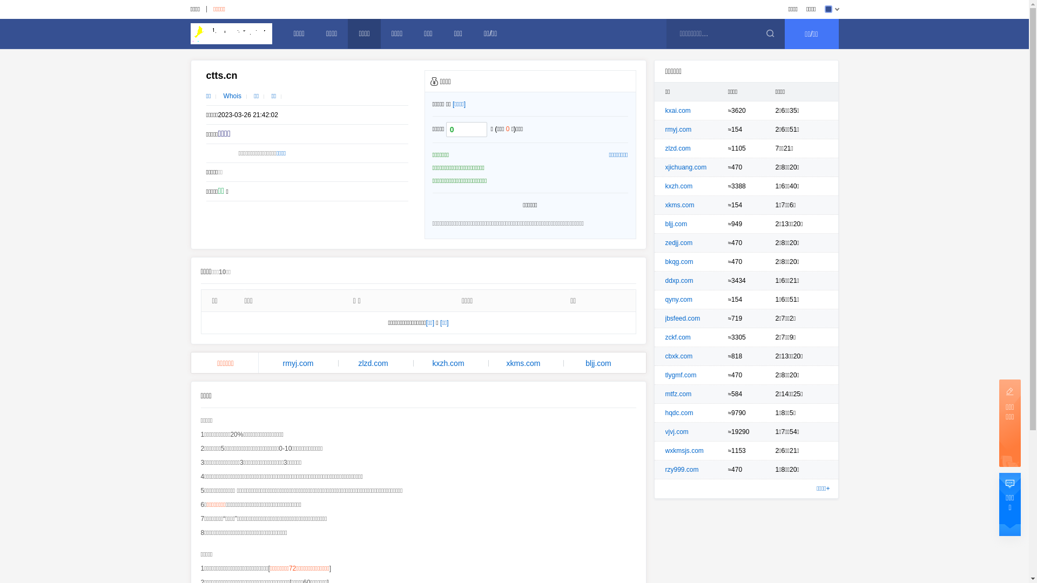 The height and width of the screenshot is (583, 1037). I want to click on bljj.com, so click(598, 363).